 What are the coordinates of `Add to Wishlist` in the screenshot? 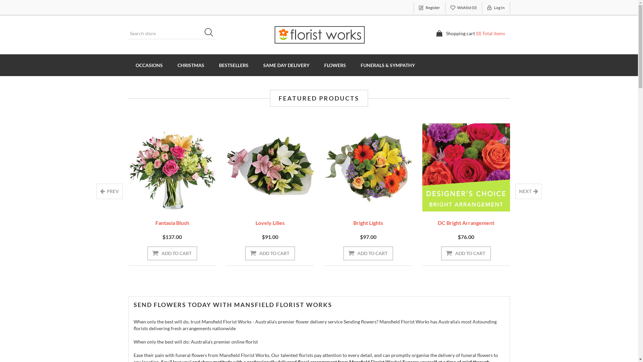 It's located at (358, 202).